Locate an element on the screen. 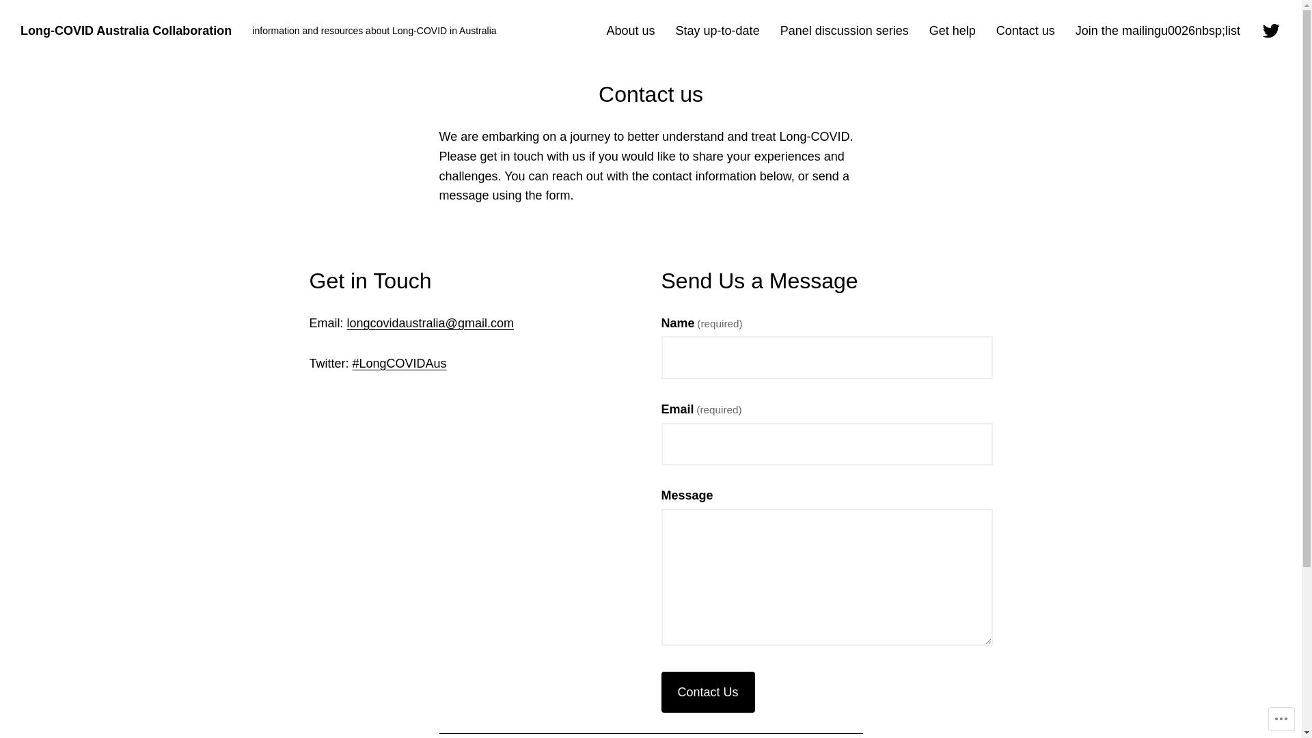 Image resolution: width=1312 pixels, height=738 pixels. Panel discussion series is located at coordinates (845, 31).